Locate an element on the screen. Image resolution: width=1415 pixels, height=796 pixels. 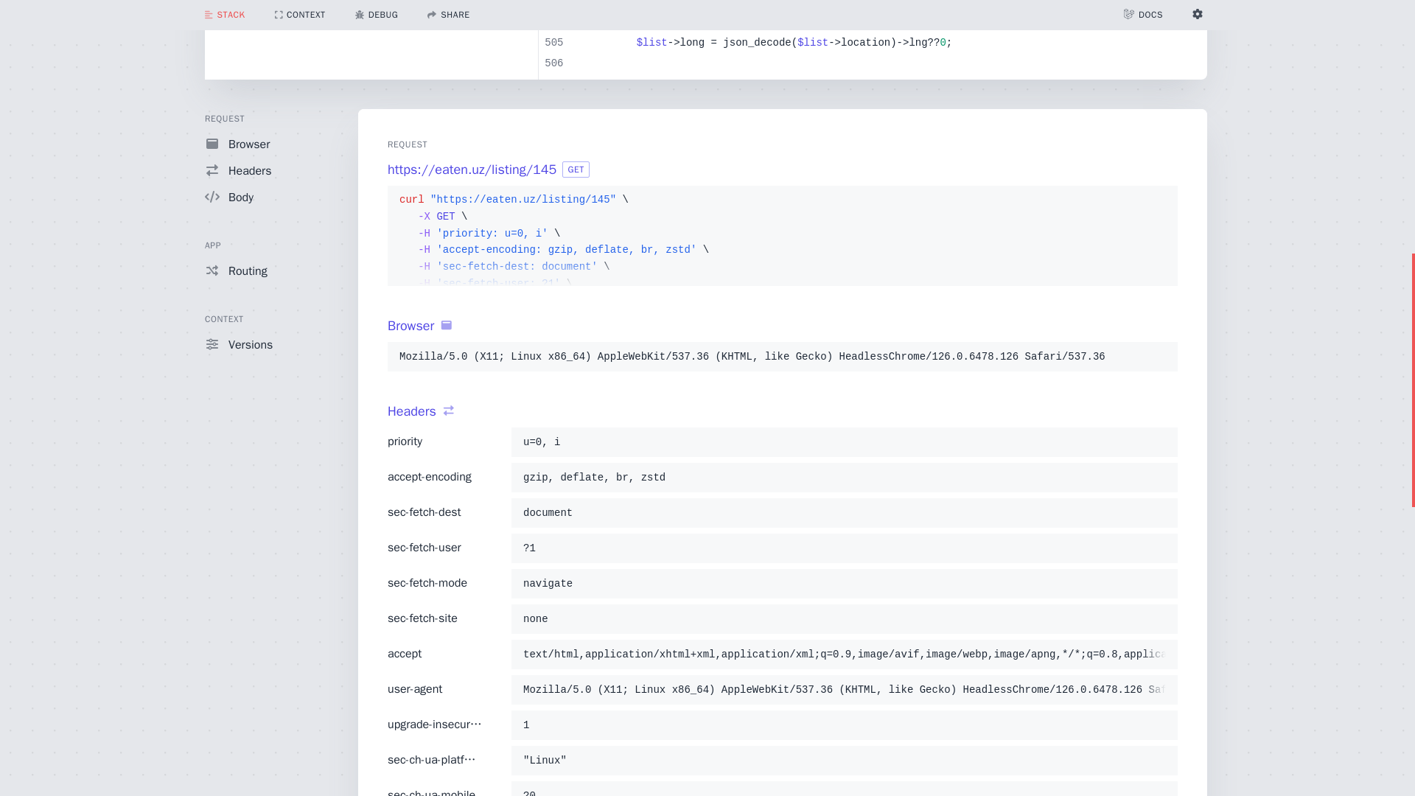
?1 is located at coordinates (844, 548).